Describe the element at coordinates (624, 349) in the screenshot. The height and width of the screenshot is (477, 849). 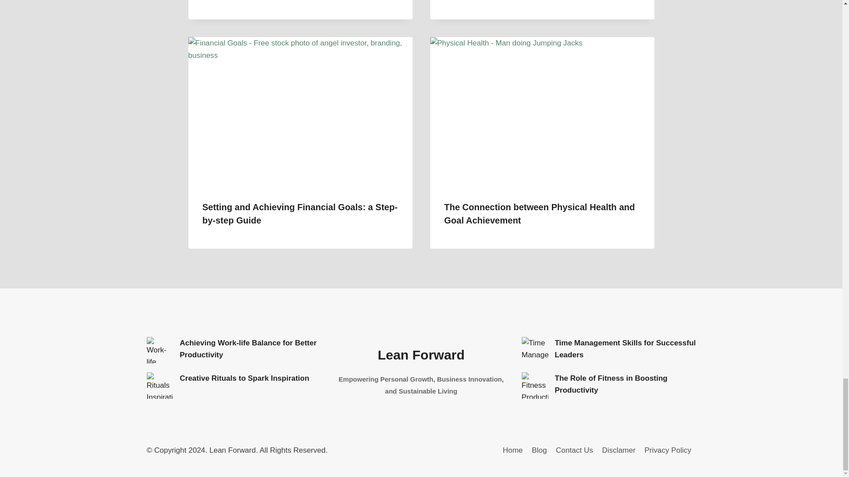
I see `Time Management Skills for Successful Leaders` at that location.